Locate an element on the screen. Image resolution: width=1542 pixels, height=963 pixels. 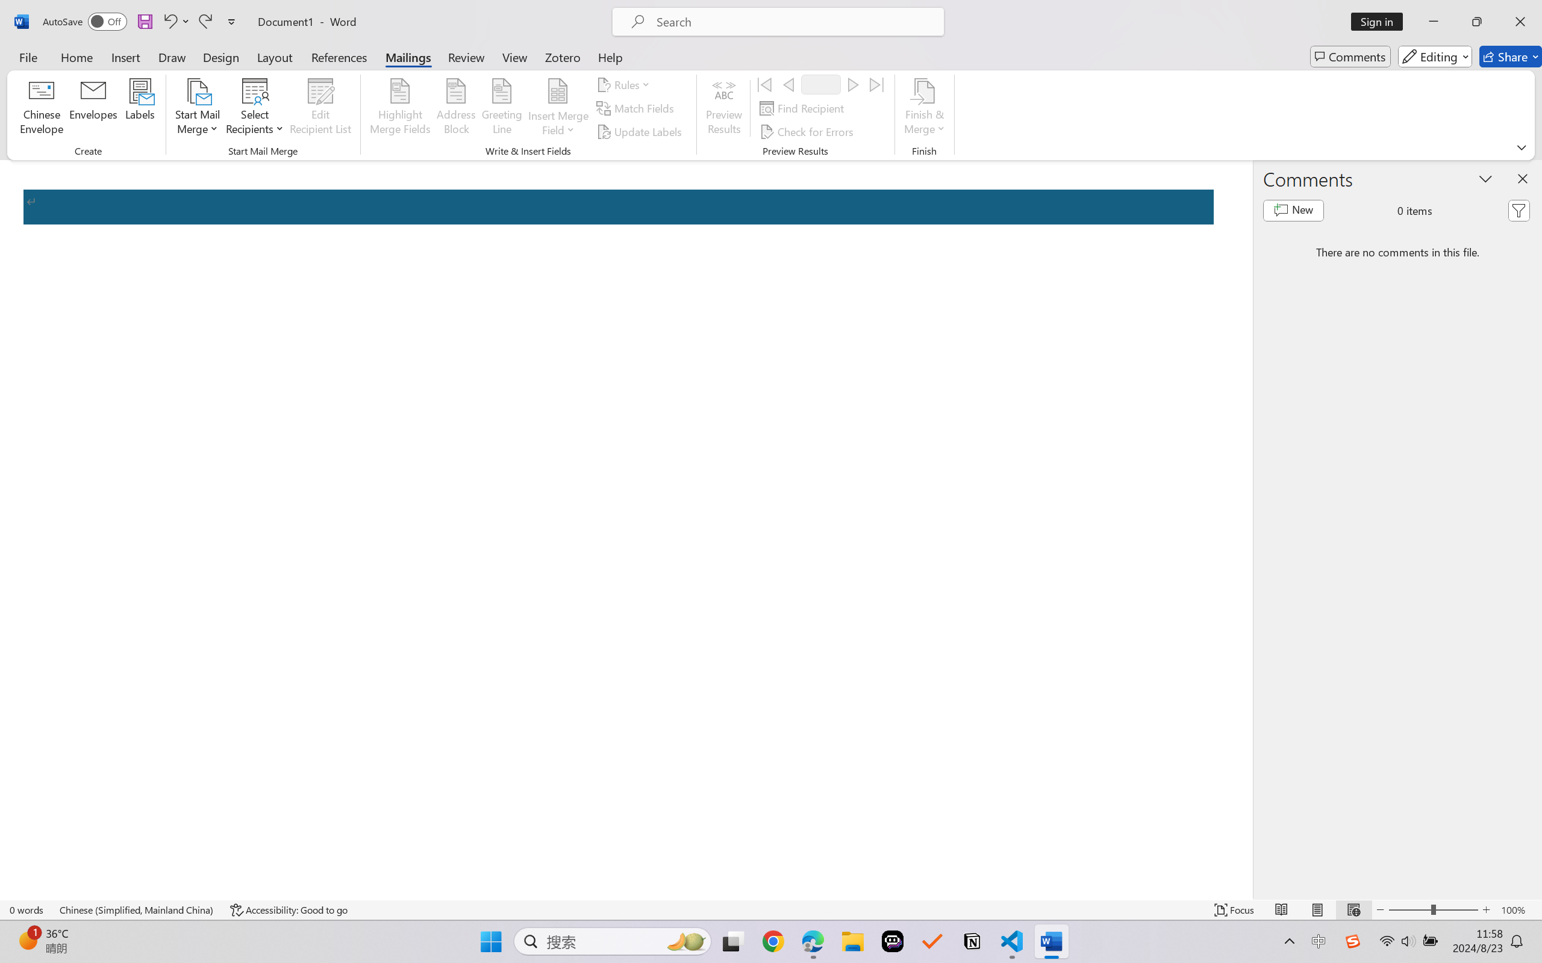
Undo Apply Quick Style Set is located at coordinates (169, 22).